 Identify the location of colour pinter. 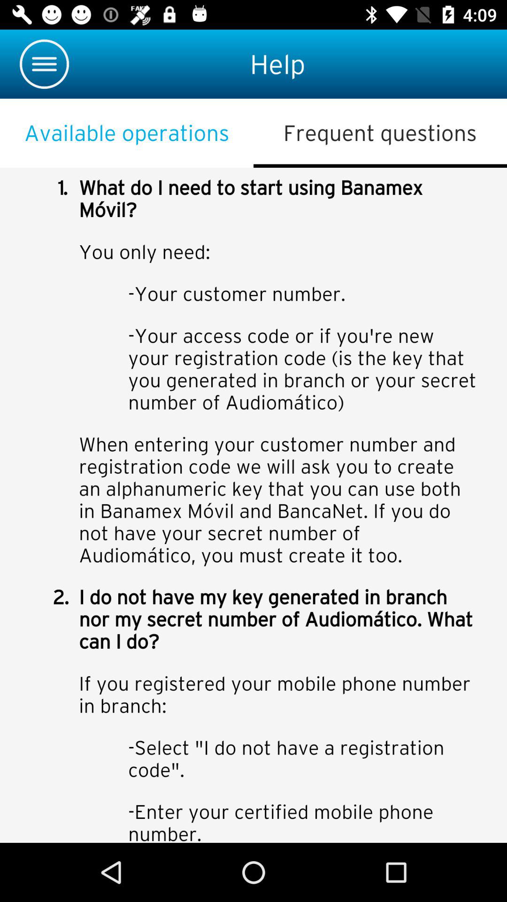
(253, 505).